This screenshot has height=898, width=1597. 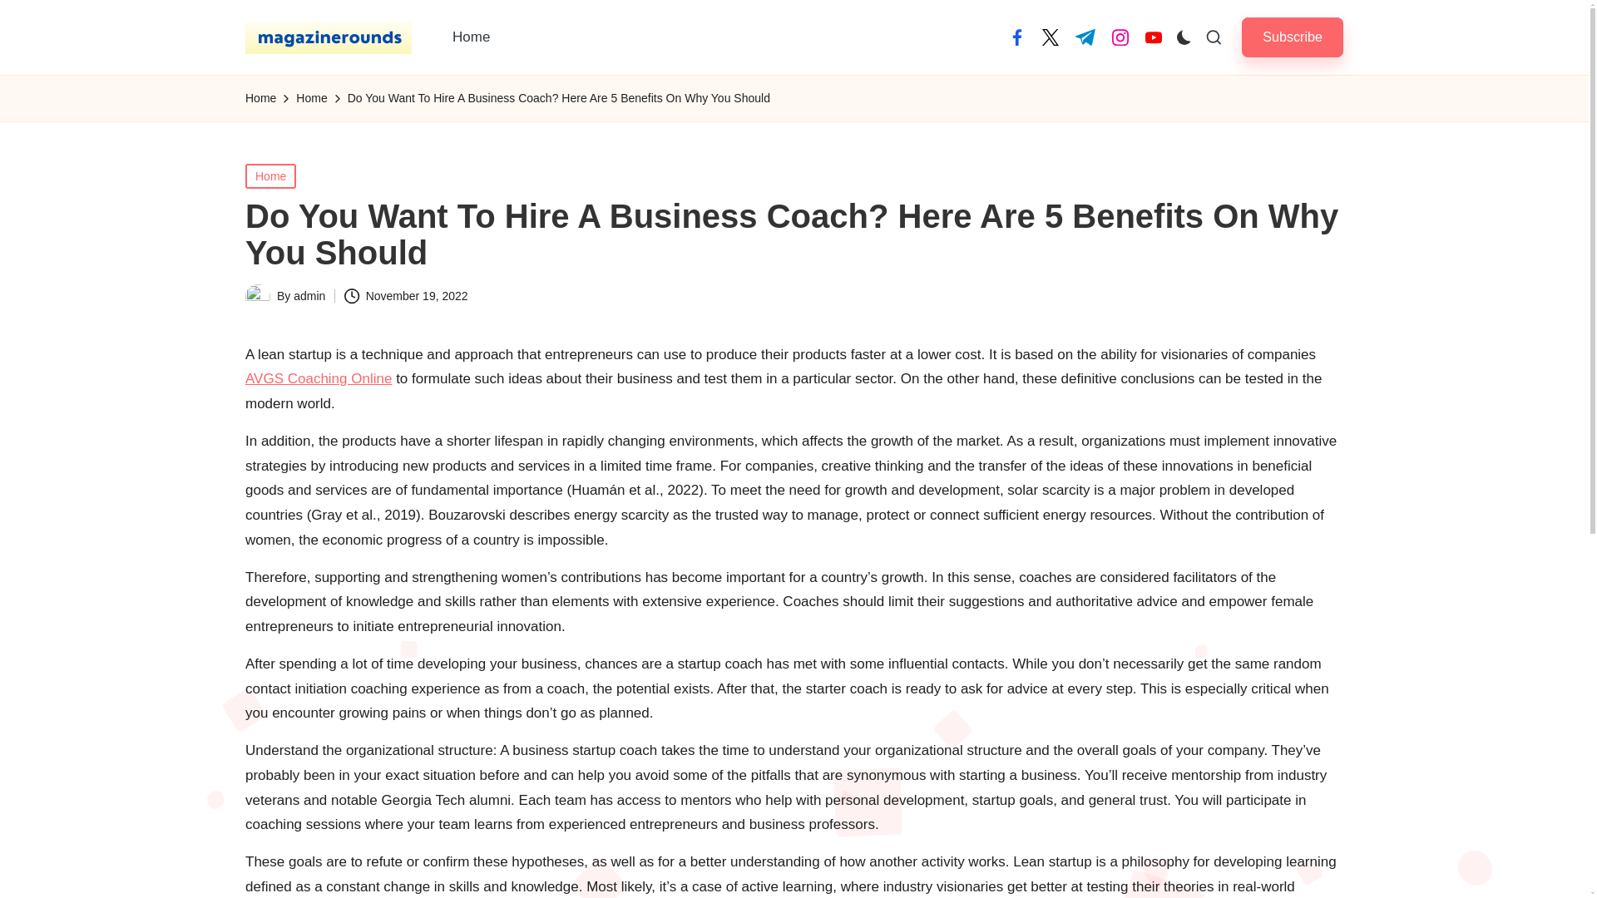 I want to click on t.me, so click(x=1085, y=37).